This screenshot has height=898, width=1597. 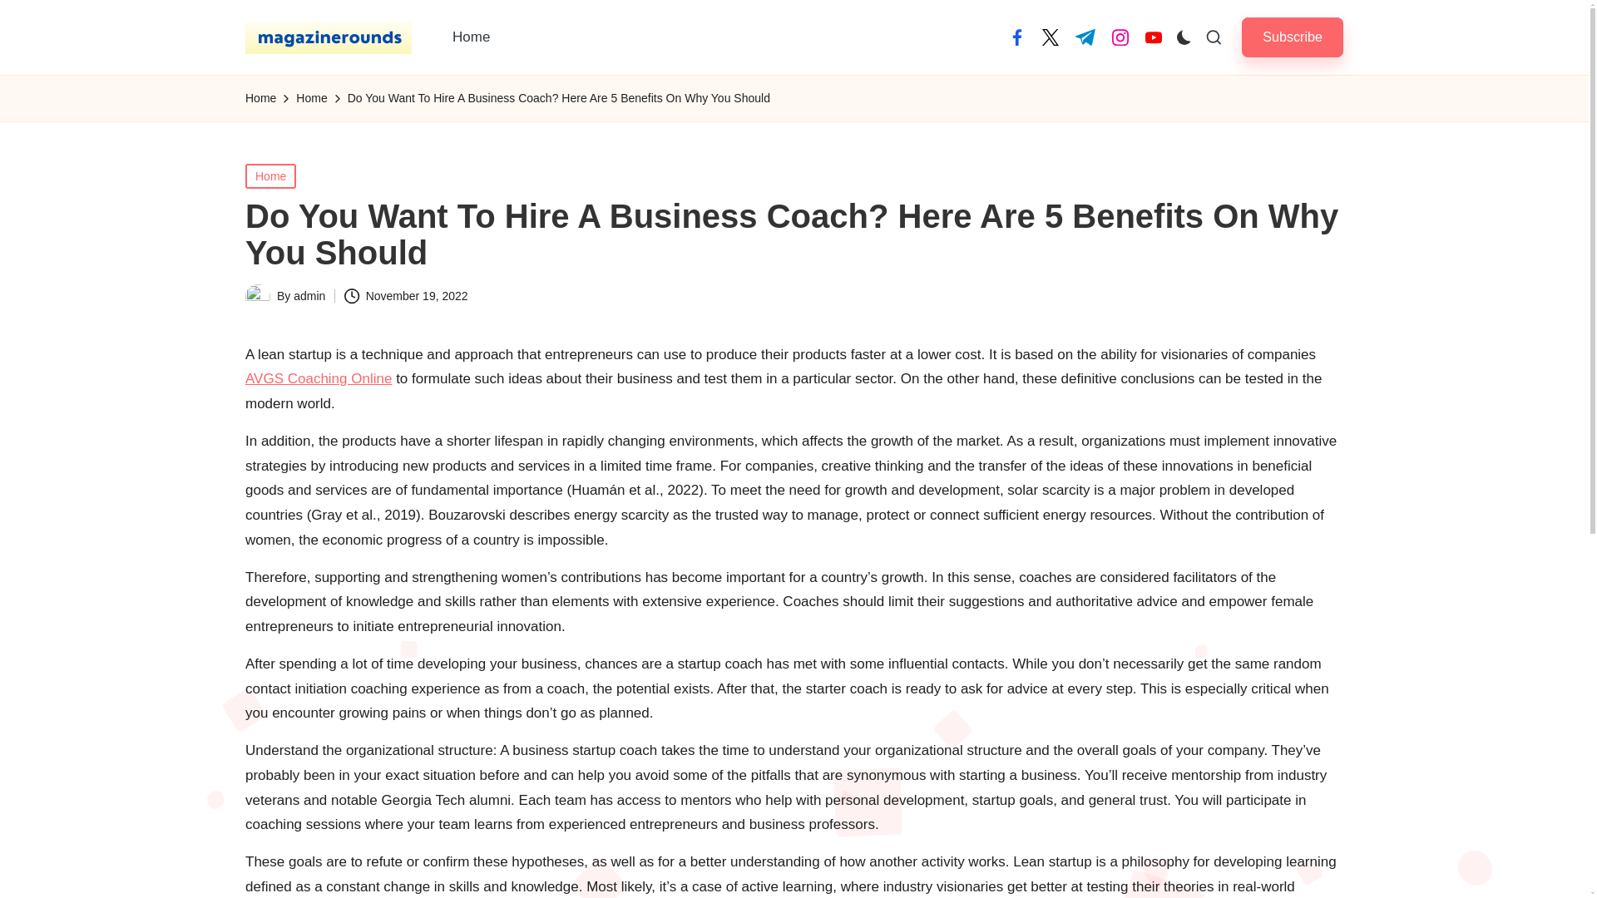 I want to click on t.me, so click(x=1085, y=37).